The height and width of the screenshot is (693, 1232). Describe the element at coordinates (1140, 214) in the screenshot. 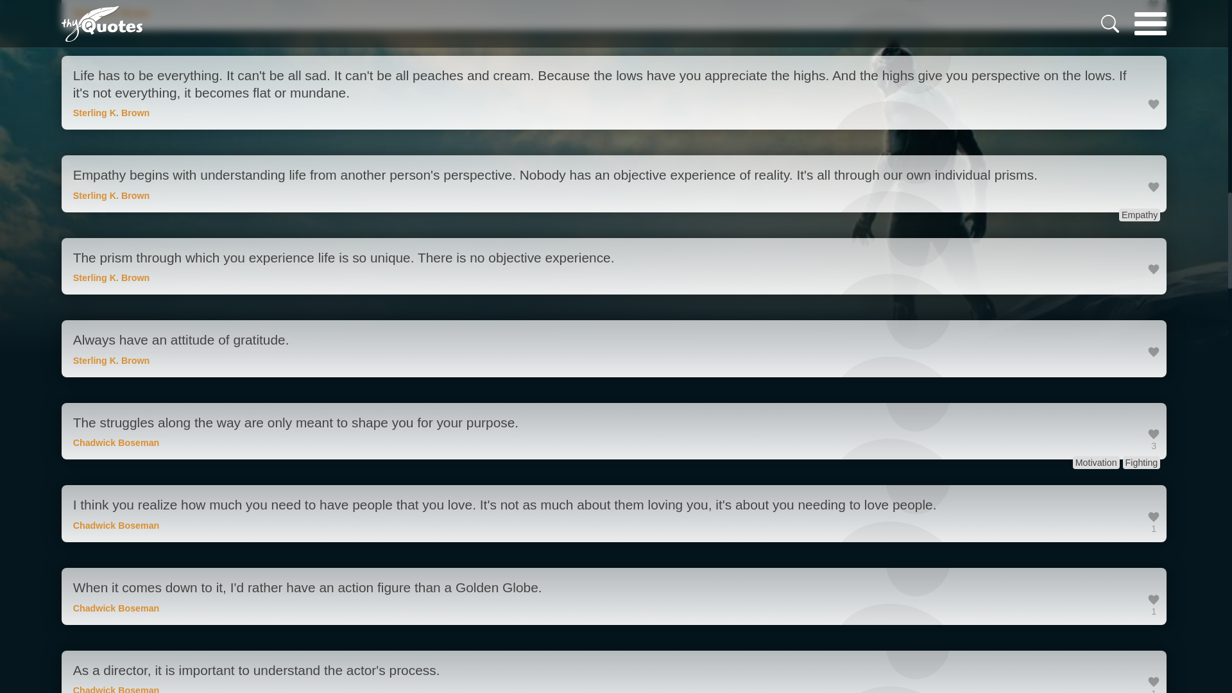

I see `Empathy` at that location.